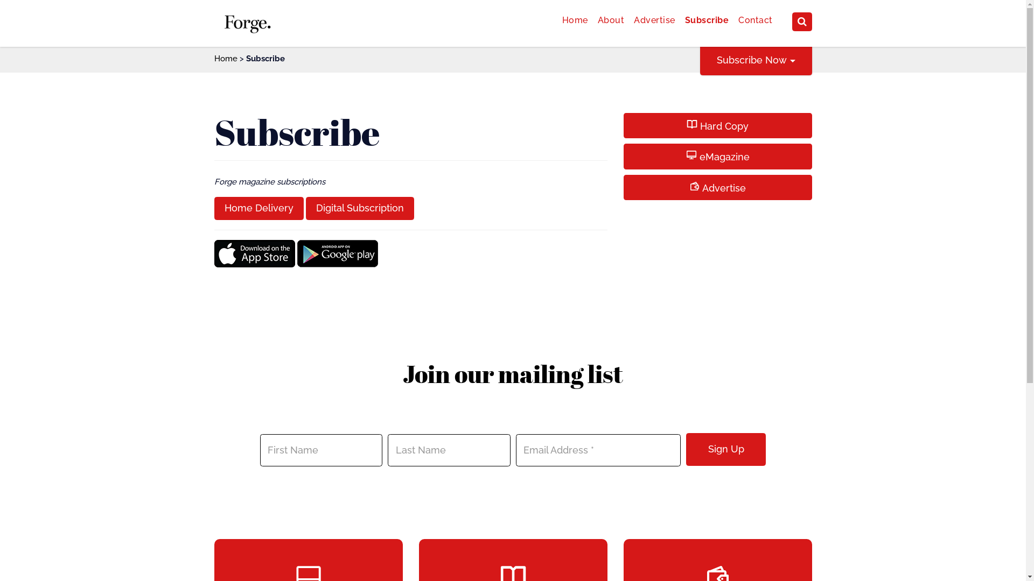 This screenshot has width=1034, height=581. What do you see at coordinates (756, 20) in the screenshot?
I see `Contact` at bounding box center [756, 20].